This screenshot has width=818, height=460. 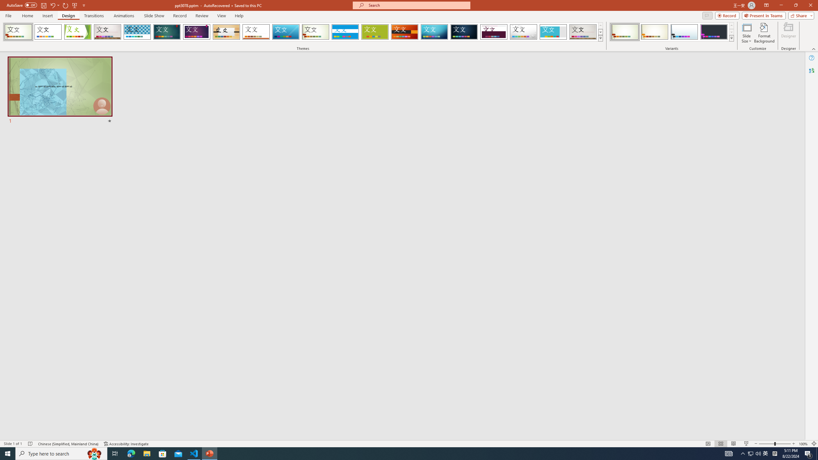 What do you see at coordinates (464, 32) in the screenshot?
I see `Damask` at bounding box center [464, 32].